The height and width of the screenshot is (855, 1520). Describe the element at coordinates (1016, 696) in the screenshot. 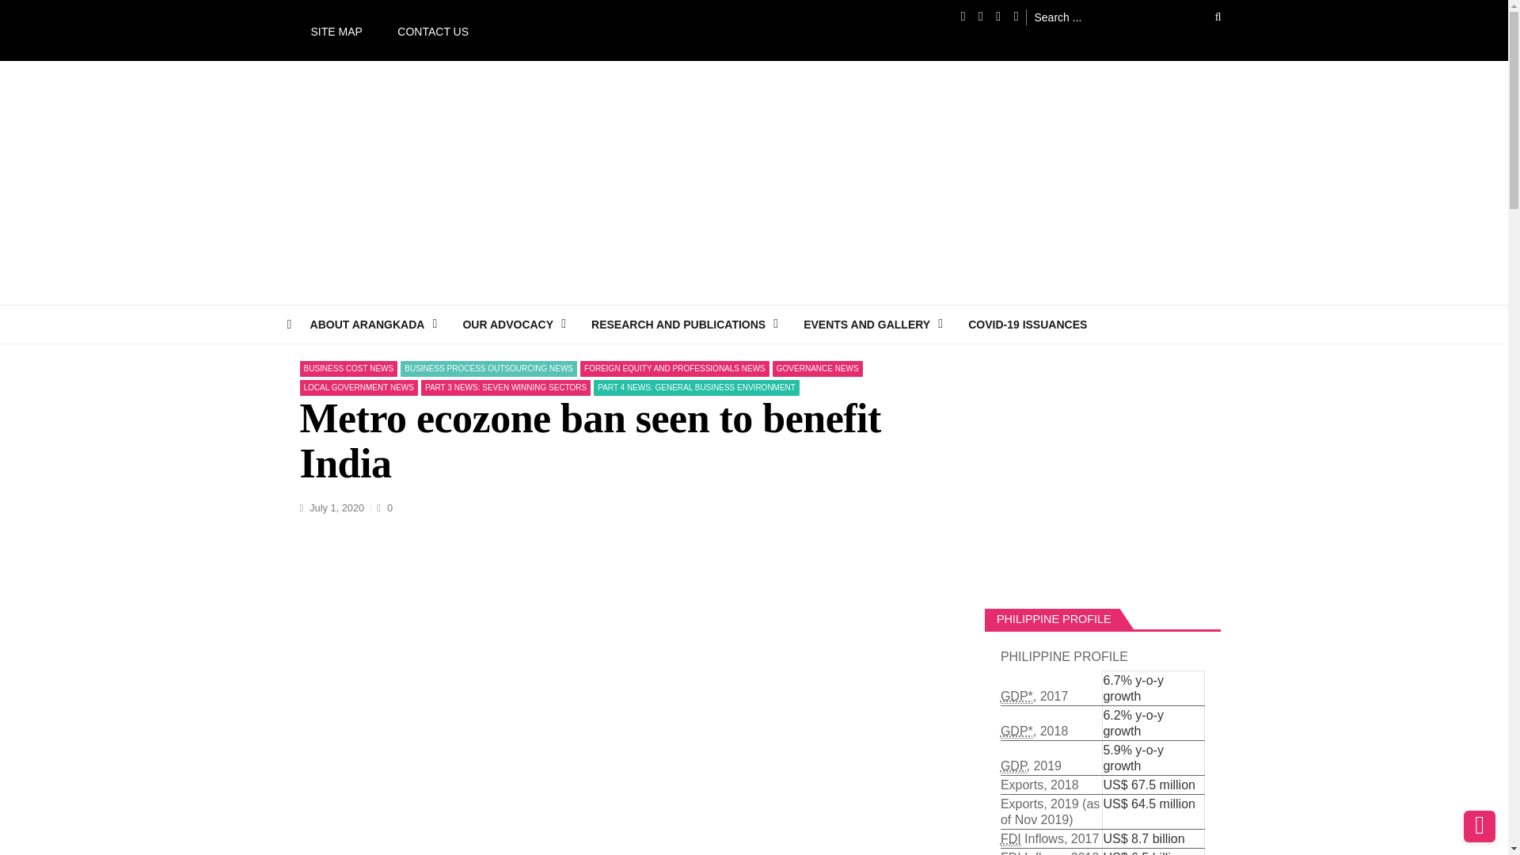

I see `Gross Domestic Product` at that location.